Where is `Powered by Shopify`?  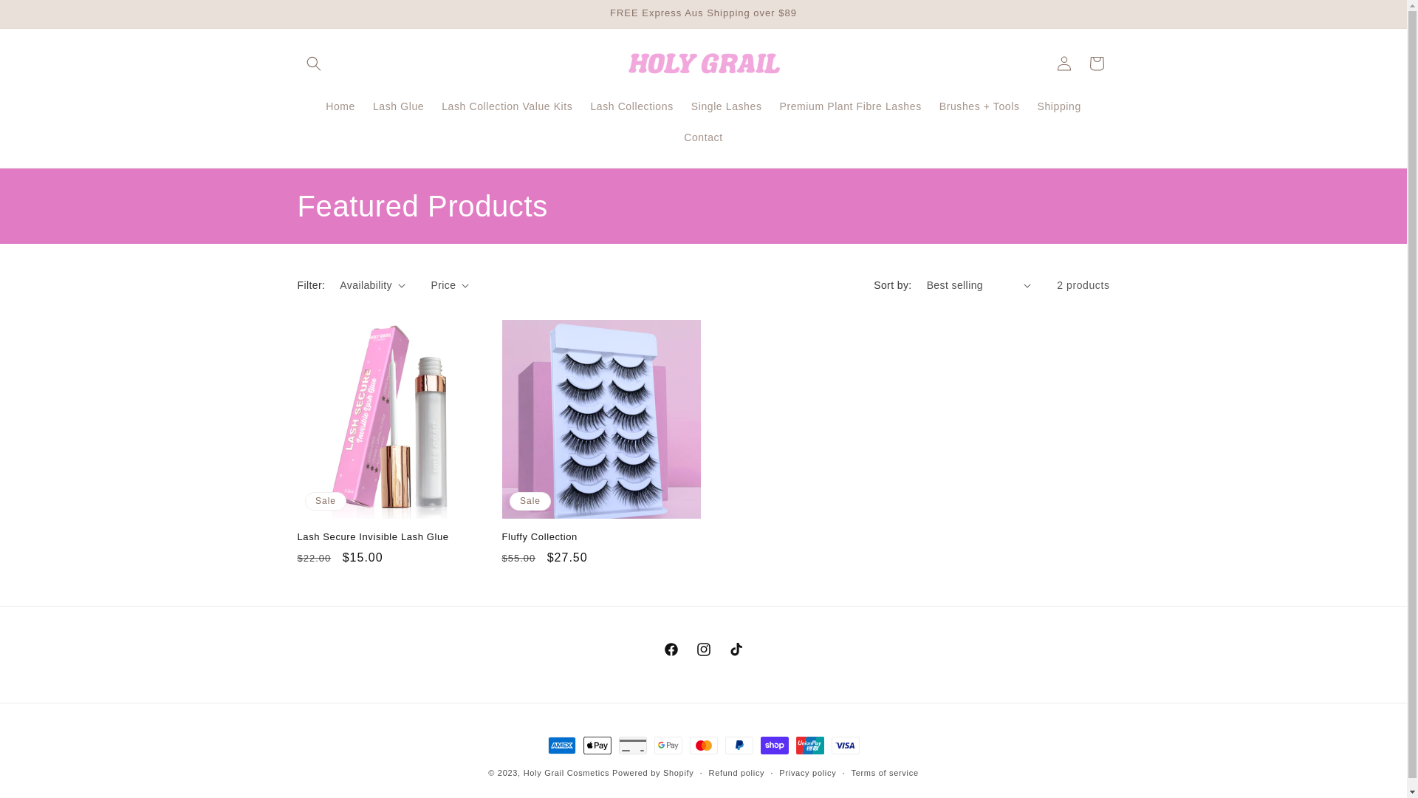
Powered by Shopify is located at coordinates (653, 773).